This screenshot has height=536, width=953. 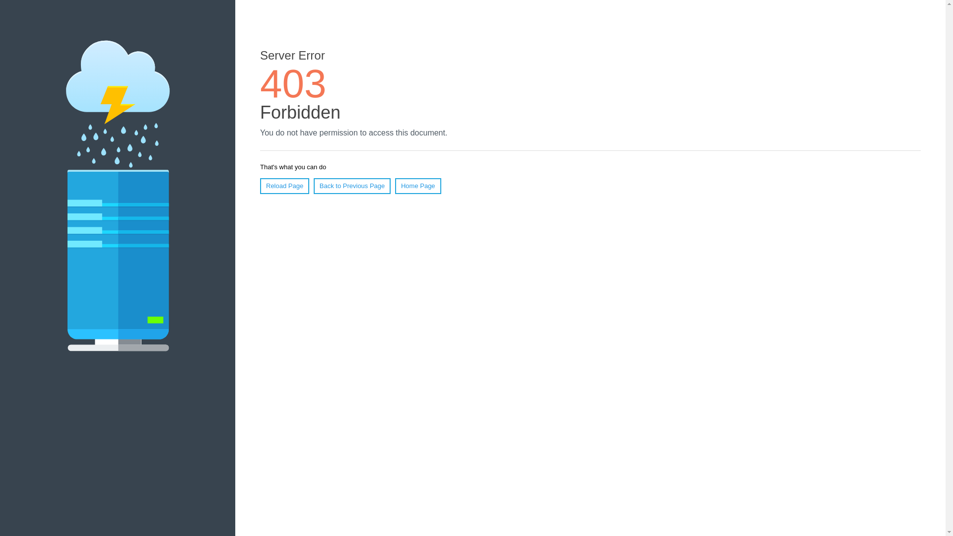 I want to click on Back to Previous Page, so click(x=352, y=186).